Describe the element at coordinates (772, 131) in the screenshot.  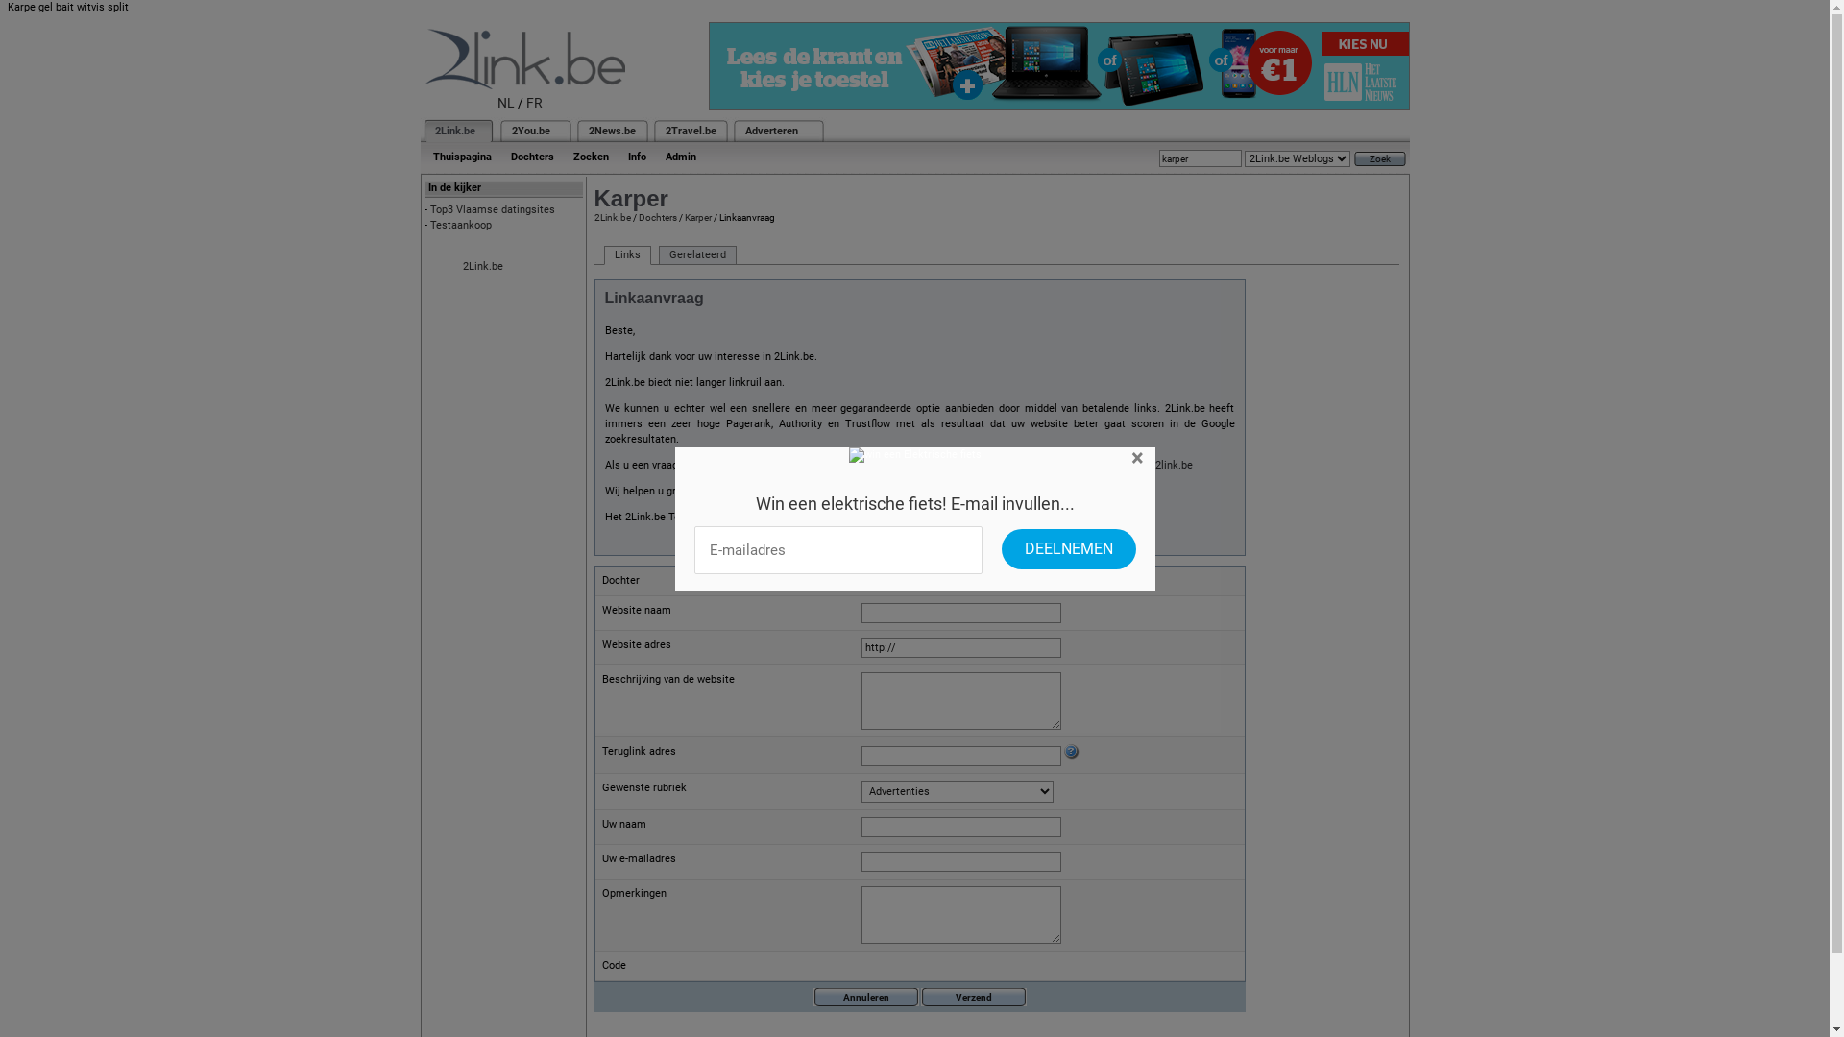
I see `Adverteren` at that location.